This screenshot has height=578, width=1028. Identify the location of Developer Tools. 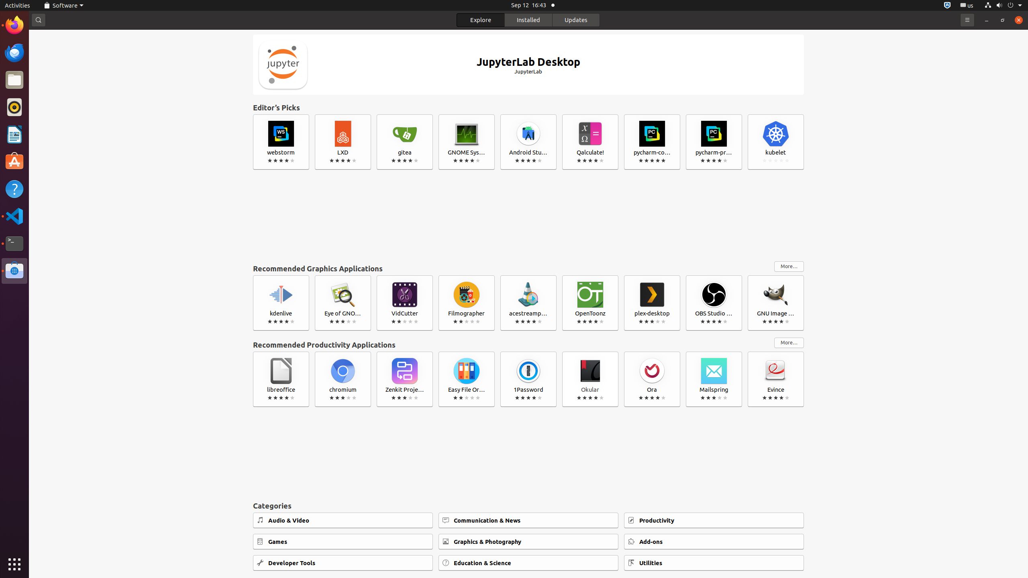
(343, 563).